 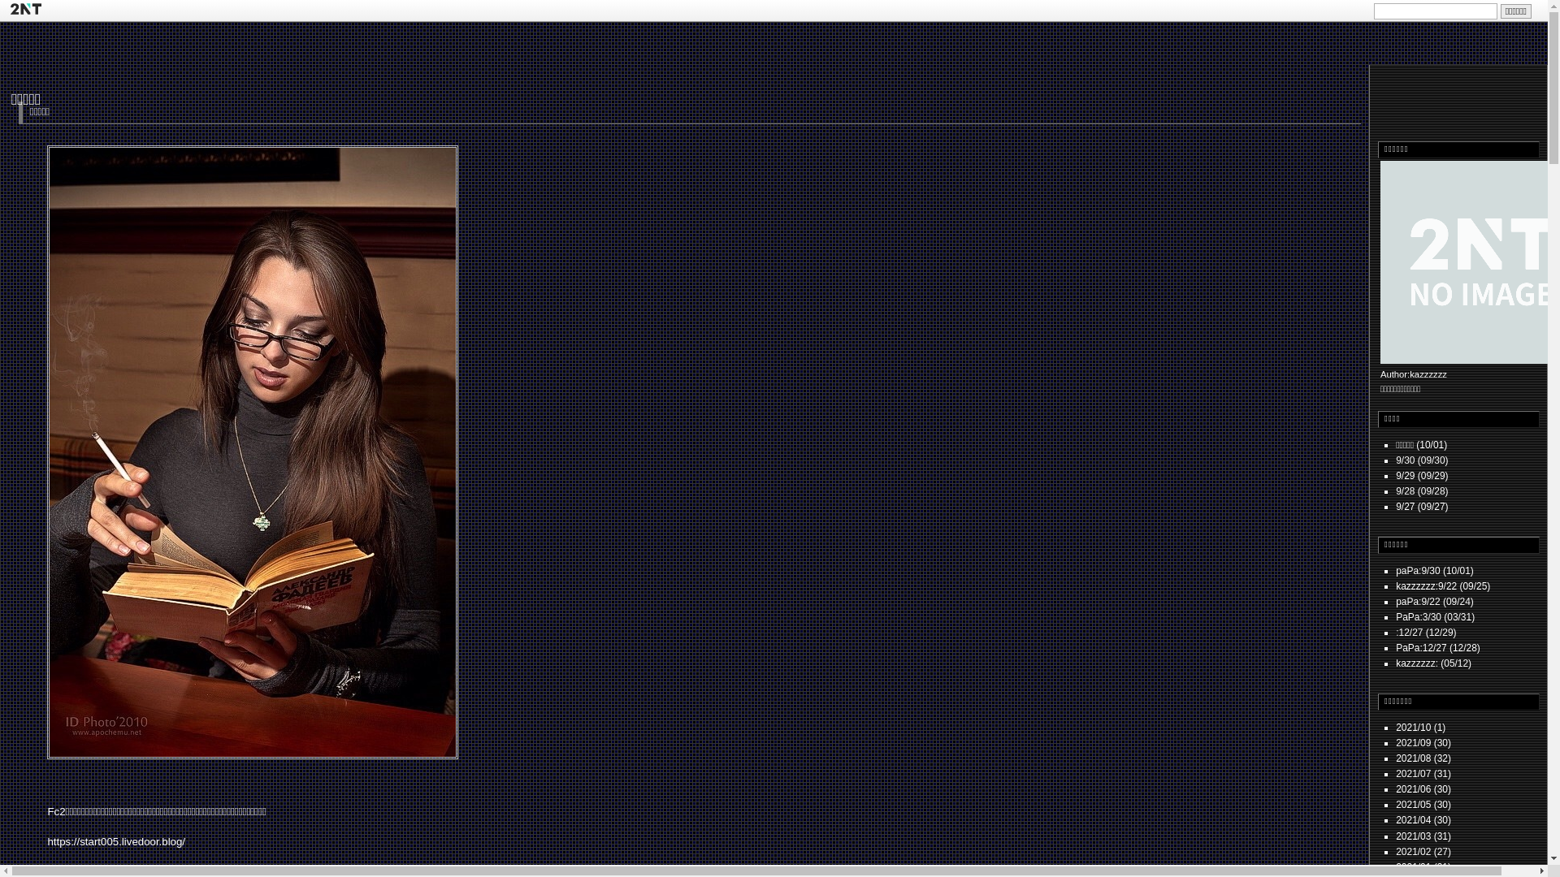 What do you see at coordinates (1422, 507) in the screenshot?
I see `9/27 (09/27)` at bounding box center [1422, 507].